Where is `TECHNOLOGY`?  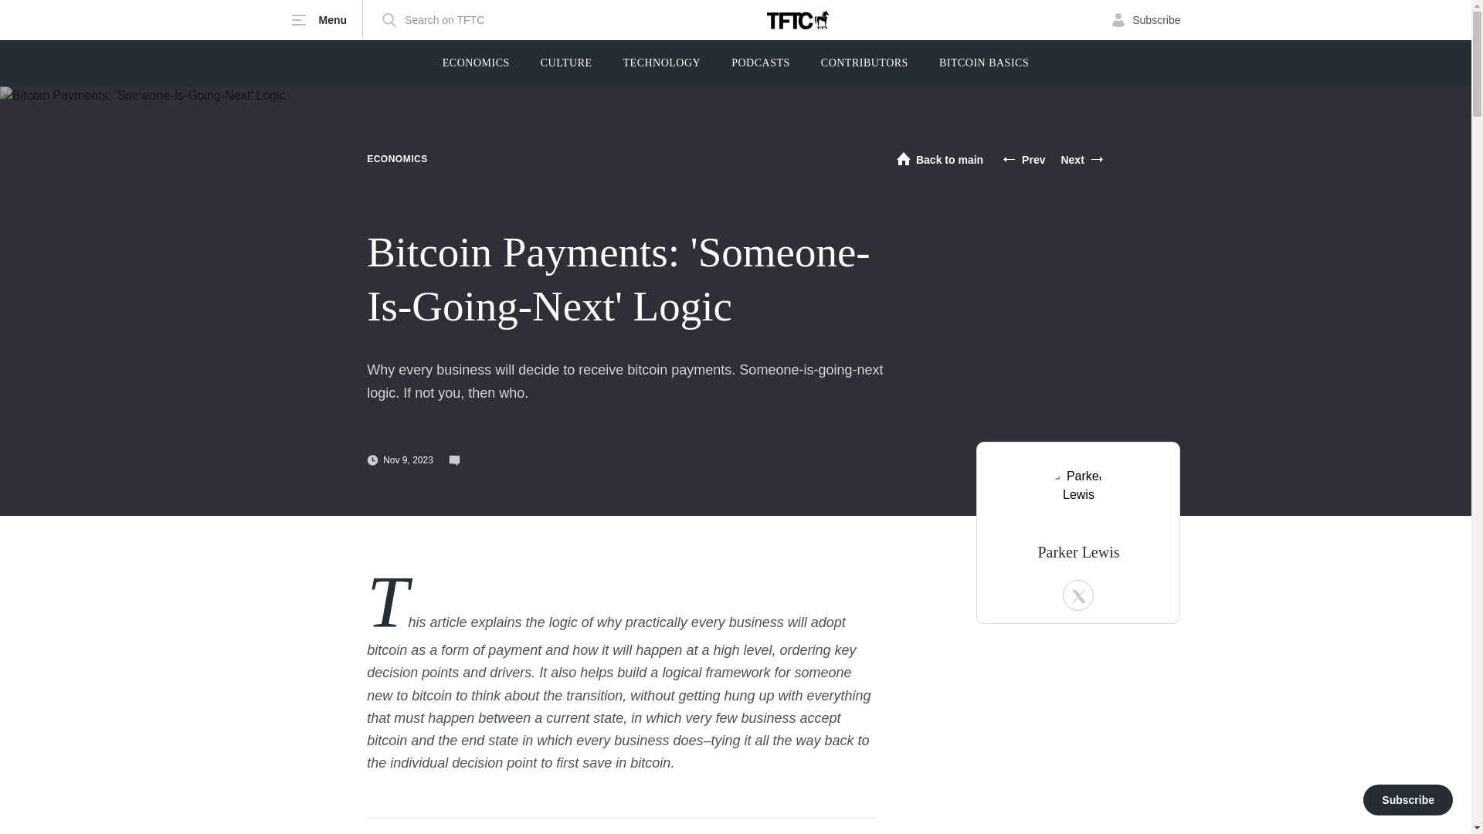
TECHNOLOGY is located at coordinates (662, 63).